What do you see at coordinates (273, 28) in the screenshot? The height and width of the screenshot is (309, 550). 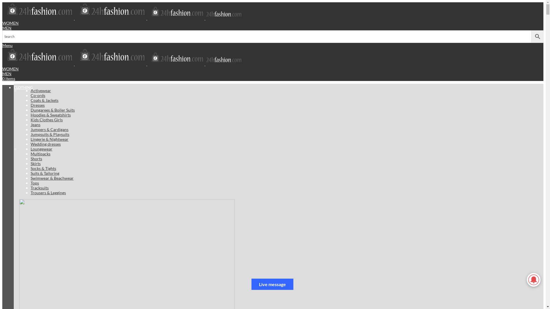 I see `MEN` at bounding box center [273, 28].